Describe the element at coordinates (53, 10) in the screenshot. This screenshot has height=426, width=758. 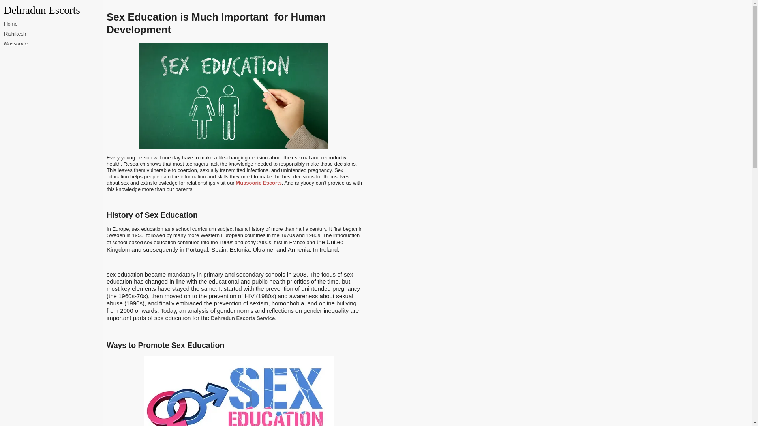
I see `Dehradun Escorts` at that location.